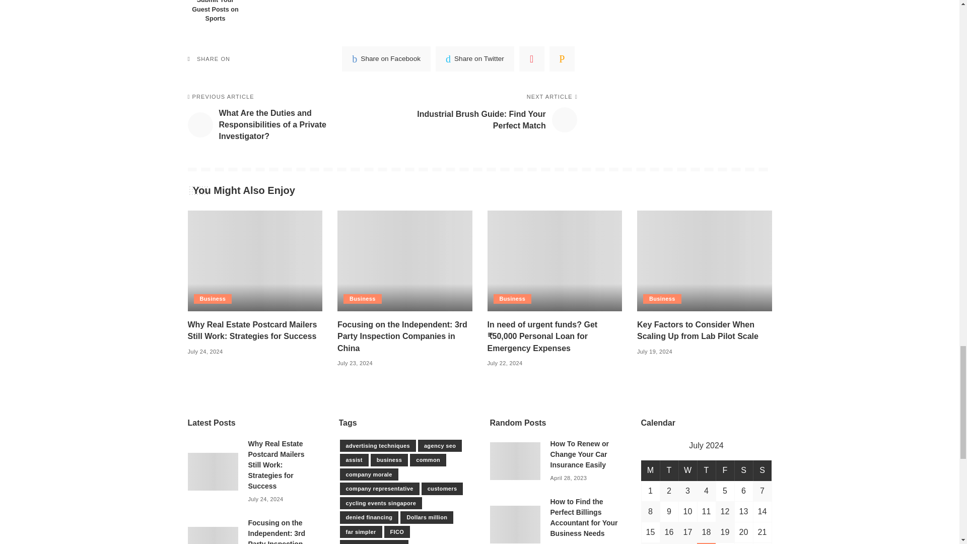 Image resolution: width=967 pixels, height=544 pixels. What do you see at coordinates (386, 58) in the screenshot?
I see `Share on Facebook` at bounding box center [386, 58].